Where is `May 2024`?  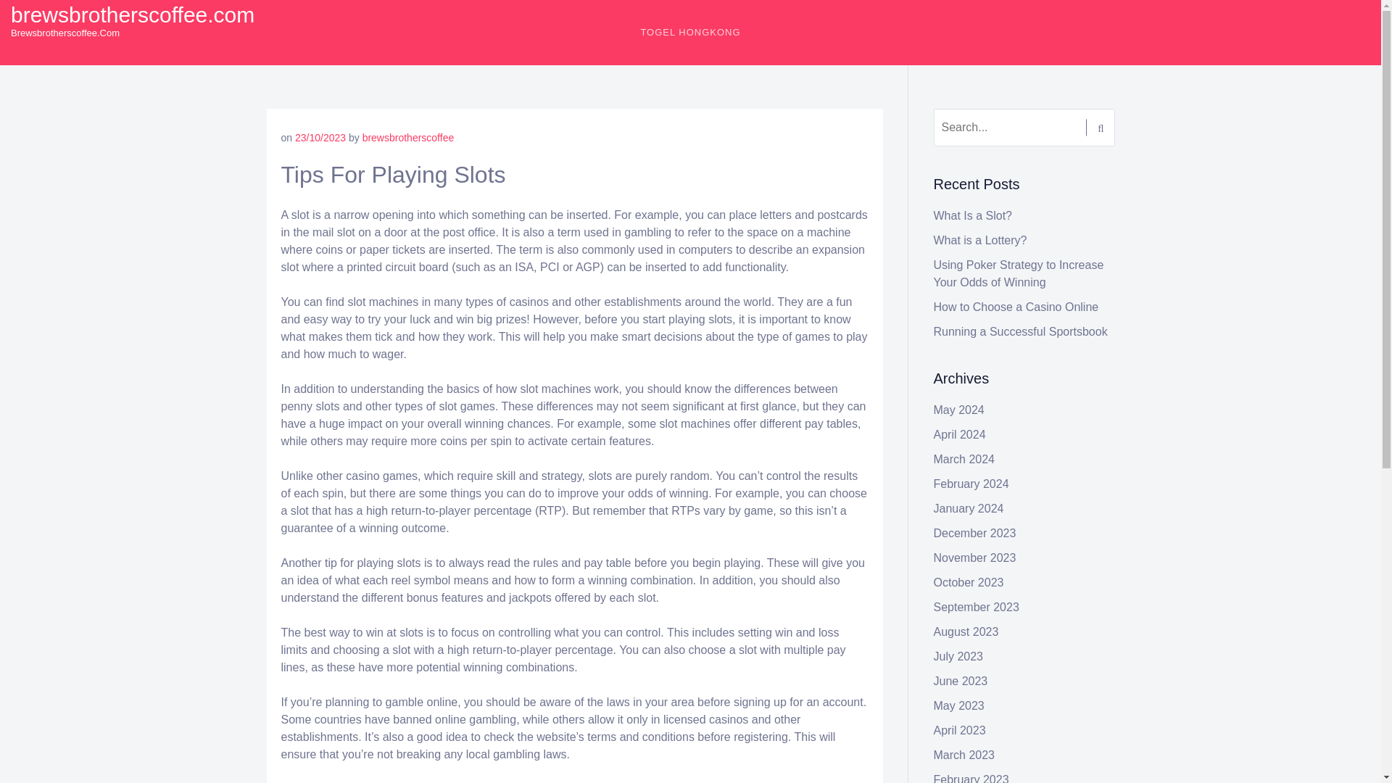
May 2024 is located at coordinates (958, 410).